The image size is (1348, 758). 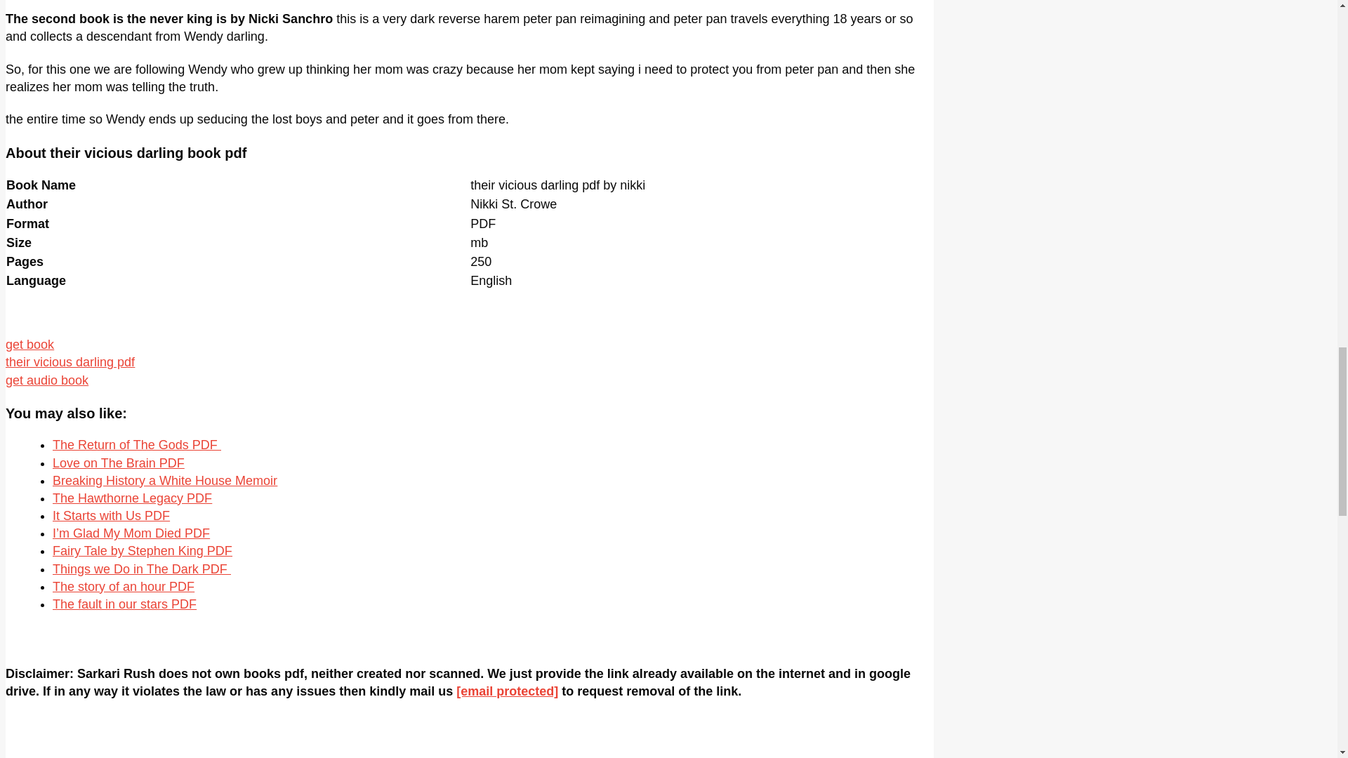 What do you see at coordinates (123, 587) in the screenshot?
I see `The story of an hour PDF` at bounding box center [123, 587].